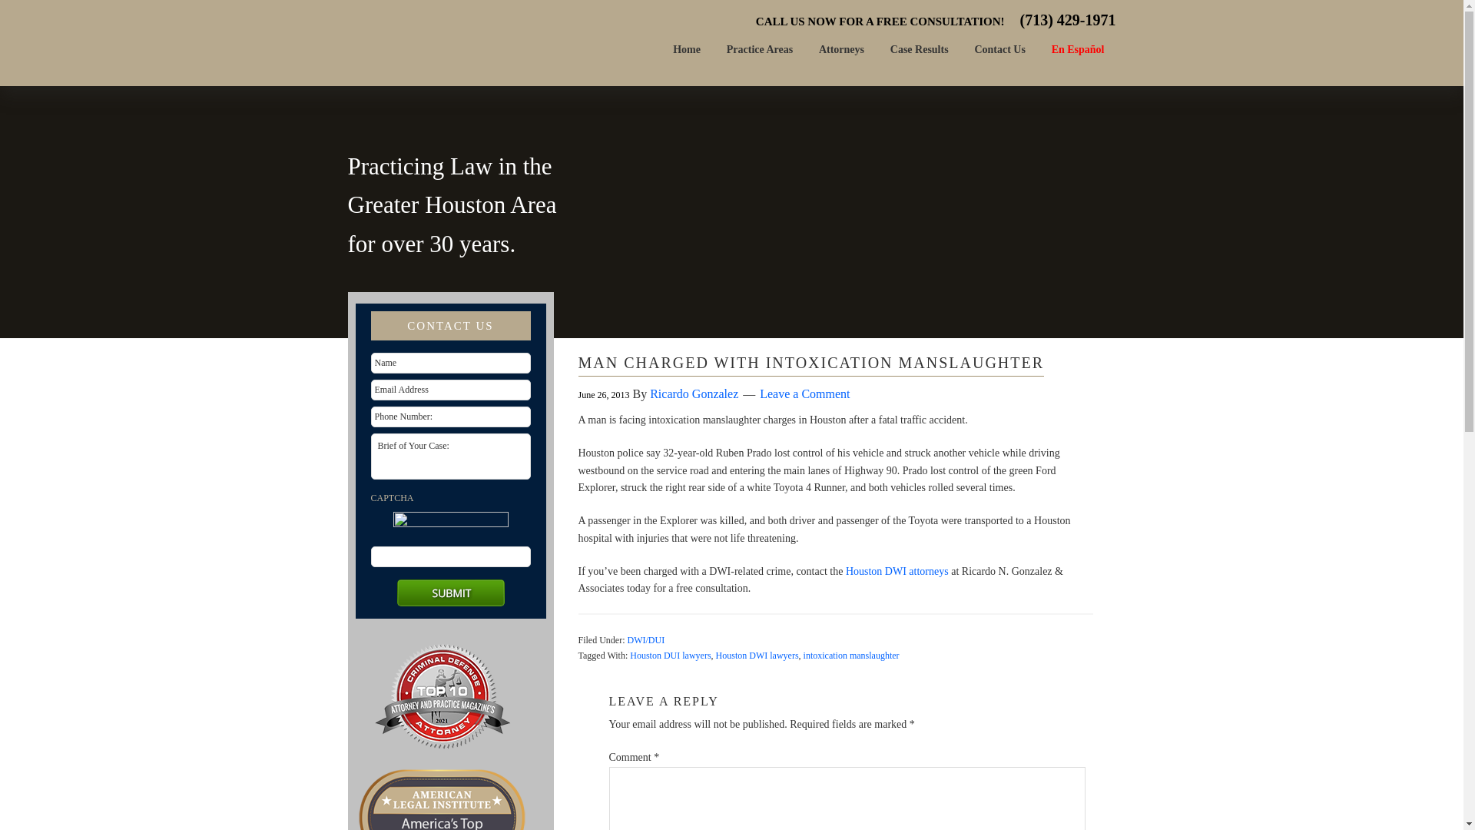 The width and height of the screenshot is (1475, 830). Describe the element at coordinates (804, 393) in the screenshot. I see `Leave a Comment` at that location.